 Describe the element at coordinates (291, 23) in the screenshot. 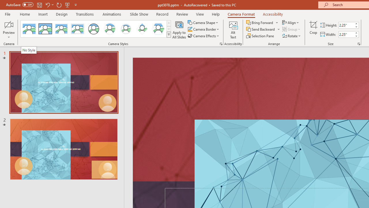

I see `Align` at that location.